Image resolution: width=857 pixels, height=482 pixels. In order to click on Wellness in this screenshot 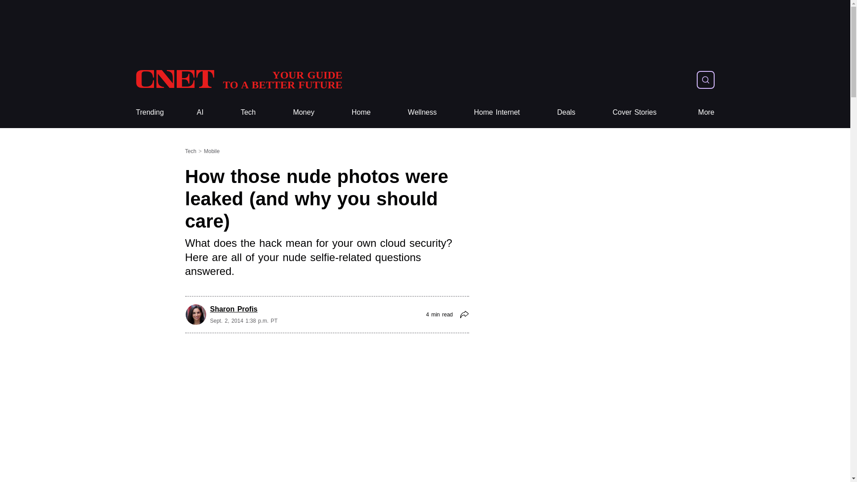, I will do `click(422, 112)`.